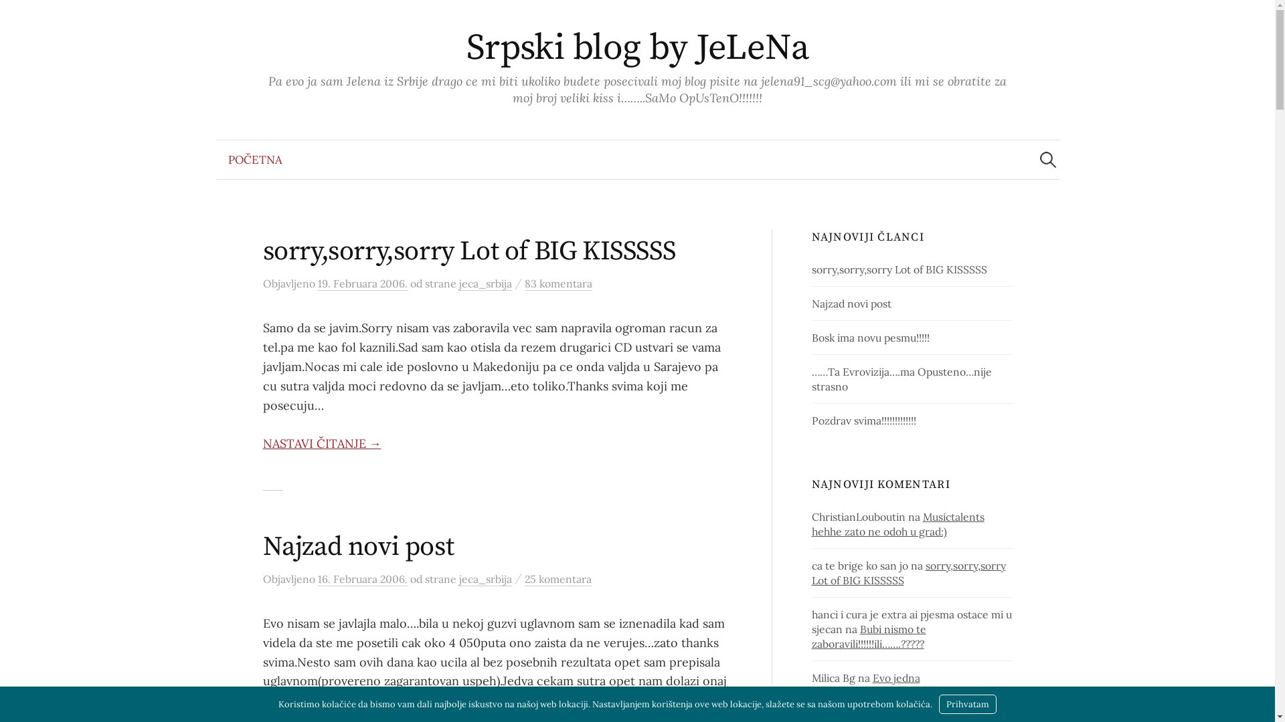 The image size is (1285, 722). Describe the element at coordinates (899, 269) in the screenshot. I see `sorry,sorry,sorry Lot of BIG KISSSSS` at that location.